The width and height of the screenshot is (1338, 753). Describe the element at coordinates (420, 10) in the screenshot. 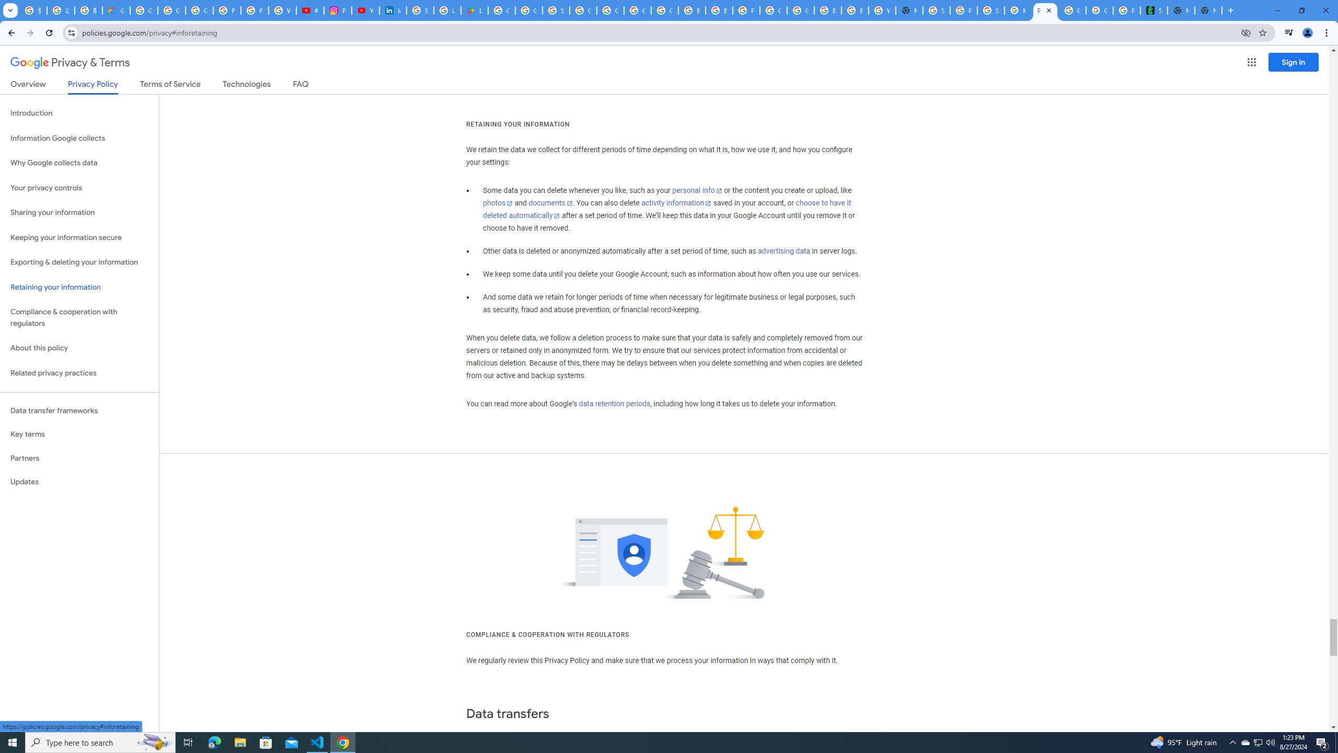

I see `Sign in - Google Accounts` at that location.